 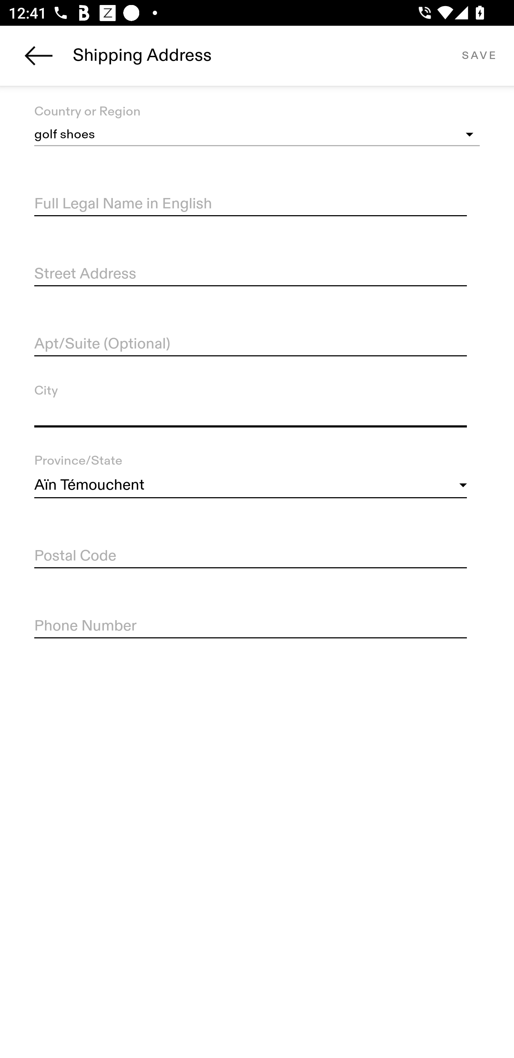 I want to click on Apt/Suite (Optional), so click(x=251, y=344).